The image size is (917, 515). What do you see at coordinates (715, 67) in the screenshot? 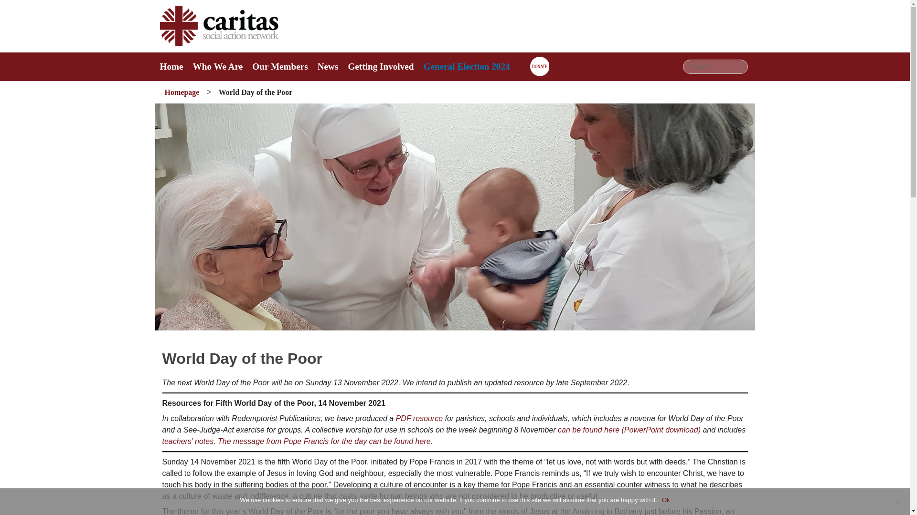
I see `Search` at bounding box center [715, 67].